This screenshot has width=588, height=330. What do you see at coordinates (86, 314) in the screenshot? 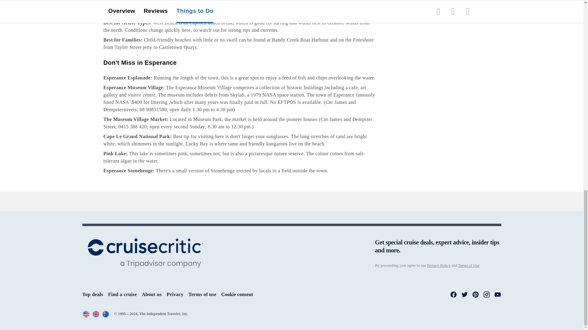
I see `Privacy Policy` at bounding box center [86, 314].